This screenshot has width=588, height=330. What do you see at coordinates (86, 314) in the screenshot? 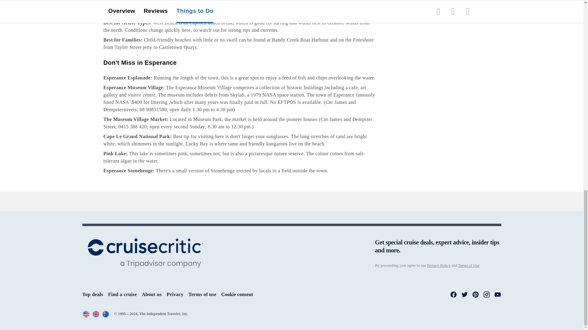
I see `Privacy Policy` at bounding box center [86, 314].